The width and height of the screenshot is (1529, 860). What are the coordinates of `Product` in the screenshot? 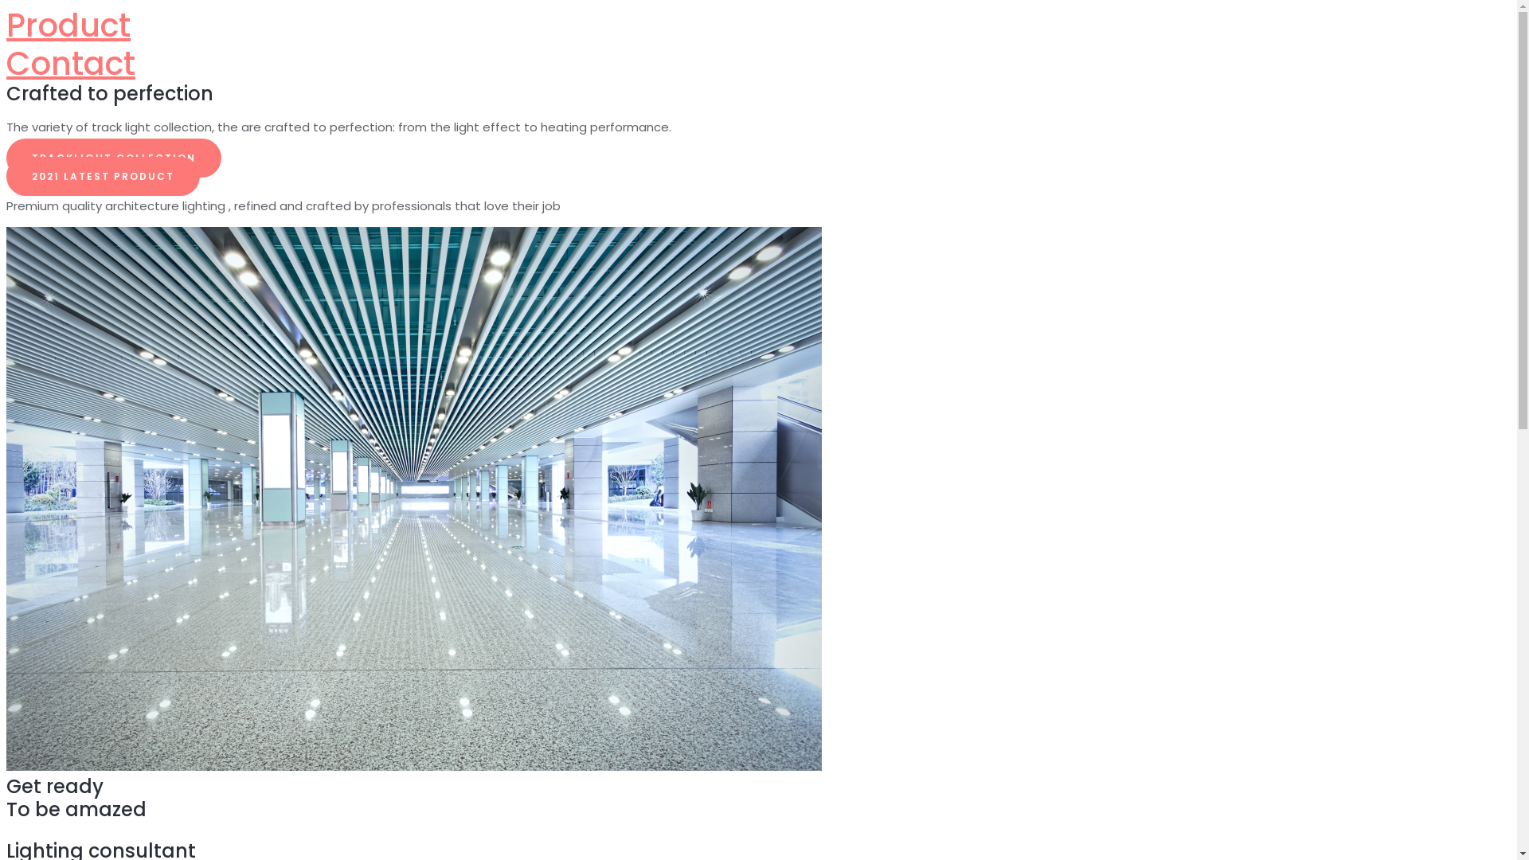 It's located at (68, 25).